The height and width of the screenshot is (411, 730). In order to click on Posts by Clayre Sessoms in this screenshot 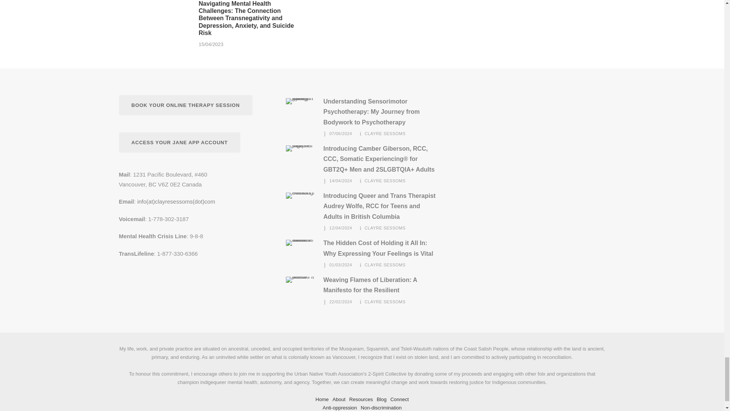, I will do `click(385, 180)`.